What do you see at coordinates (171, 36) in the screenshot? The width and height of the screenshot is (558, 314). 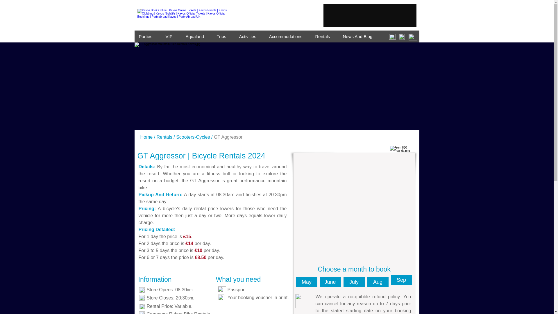 I see `VIP` at bounding box center [171, 36].